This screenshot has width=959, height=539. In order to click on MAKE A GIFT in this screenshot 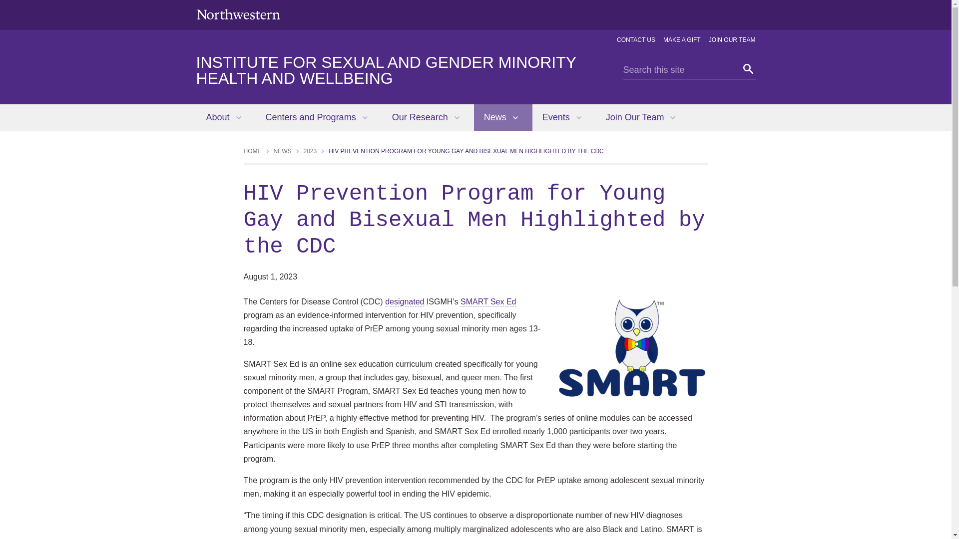, I will do `click(682, 40)`.